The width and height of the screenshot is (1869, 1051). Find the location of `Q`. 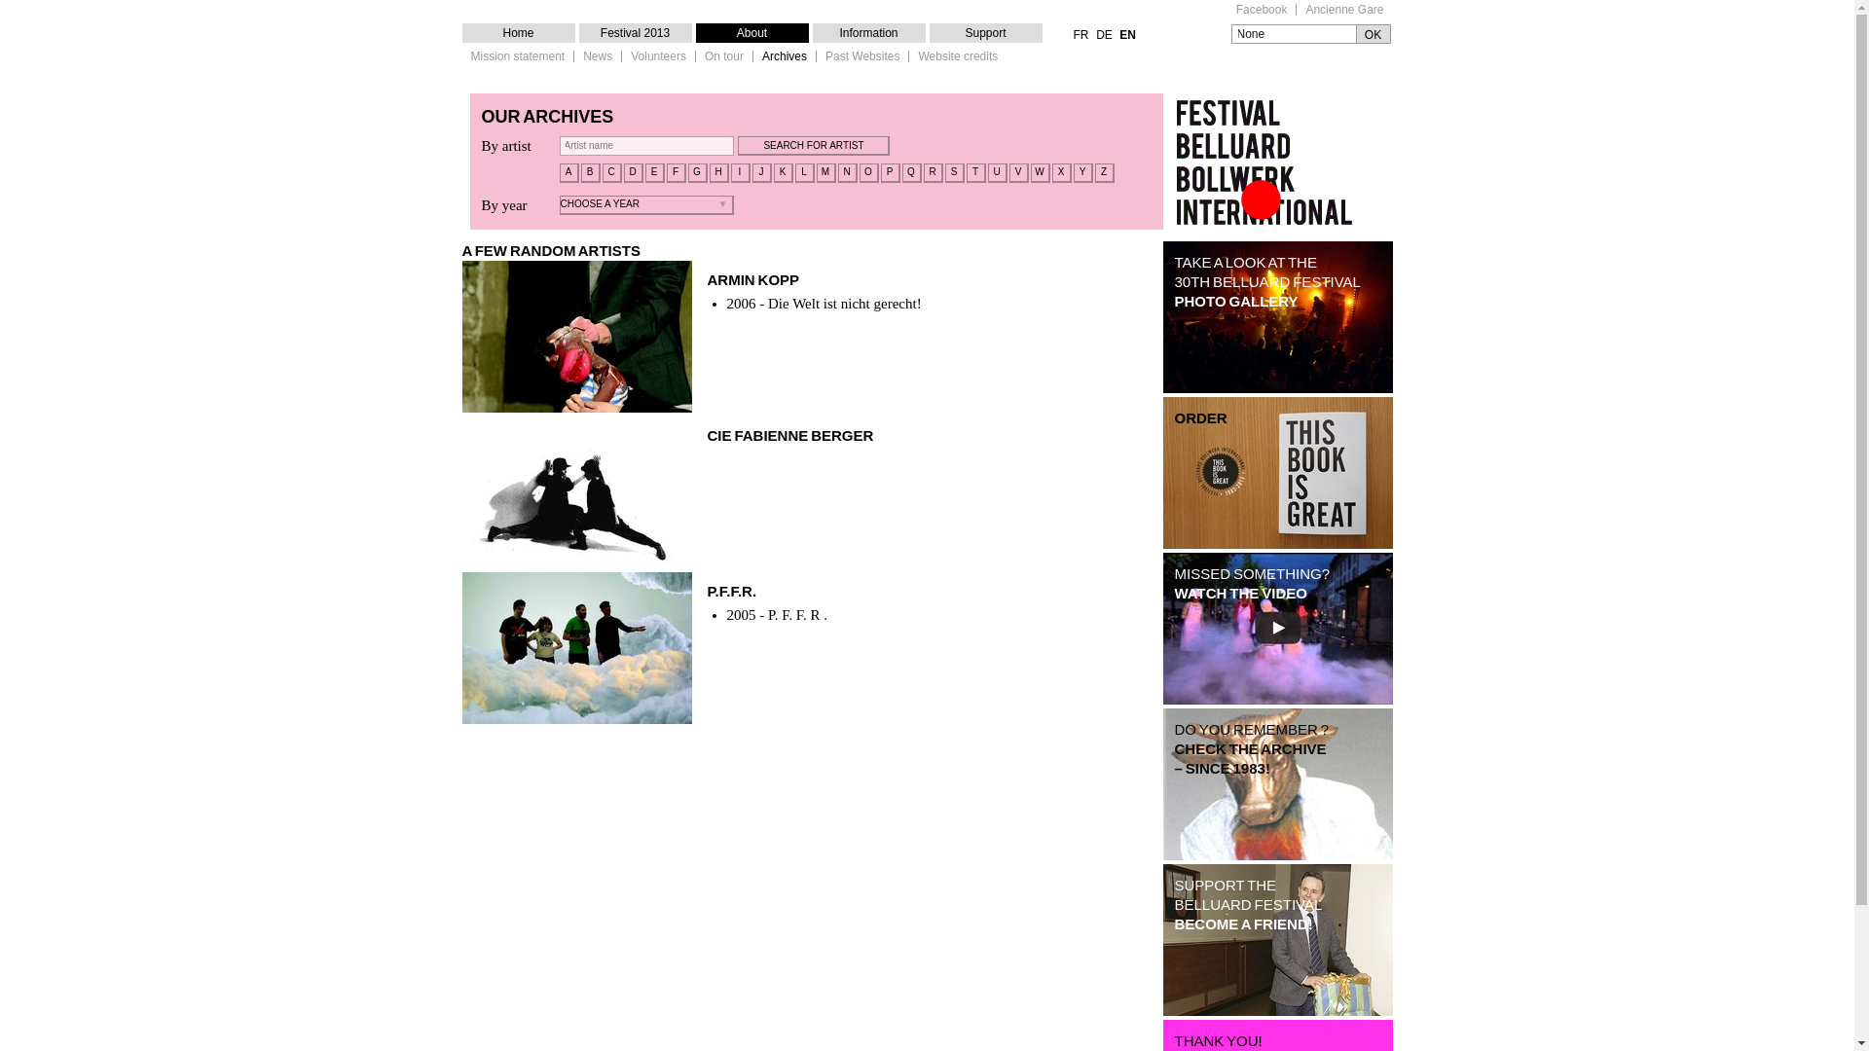

Q is located at coordinates (911, 173).